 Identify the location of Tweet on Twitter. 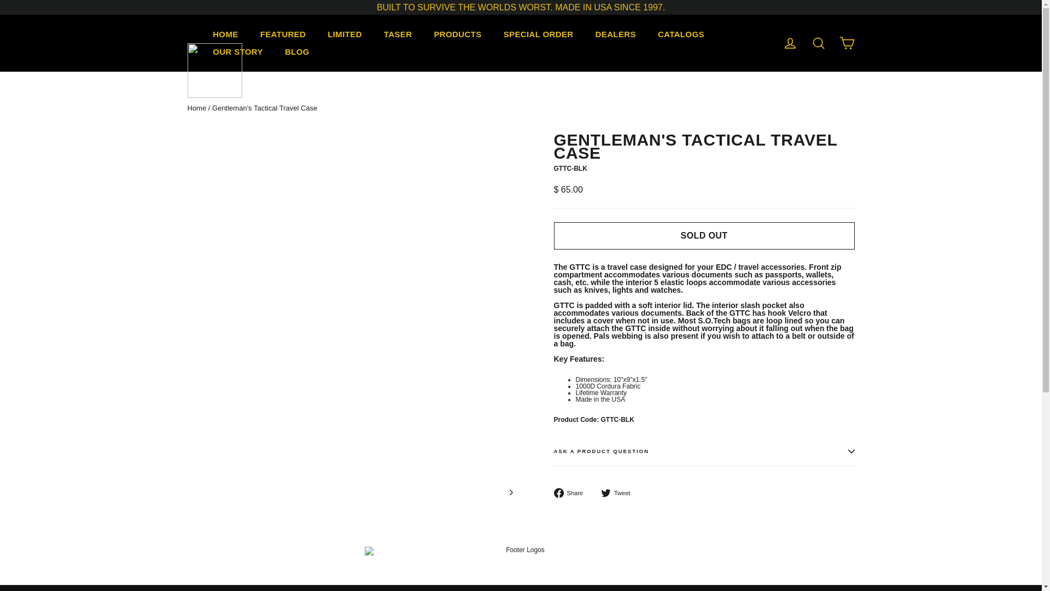
(619, 493).